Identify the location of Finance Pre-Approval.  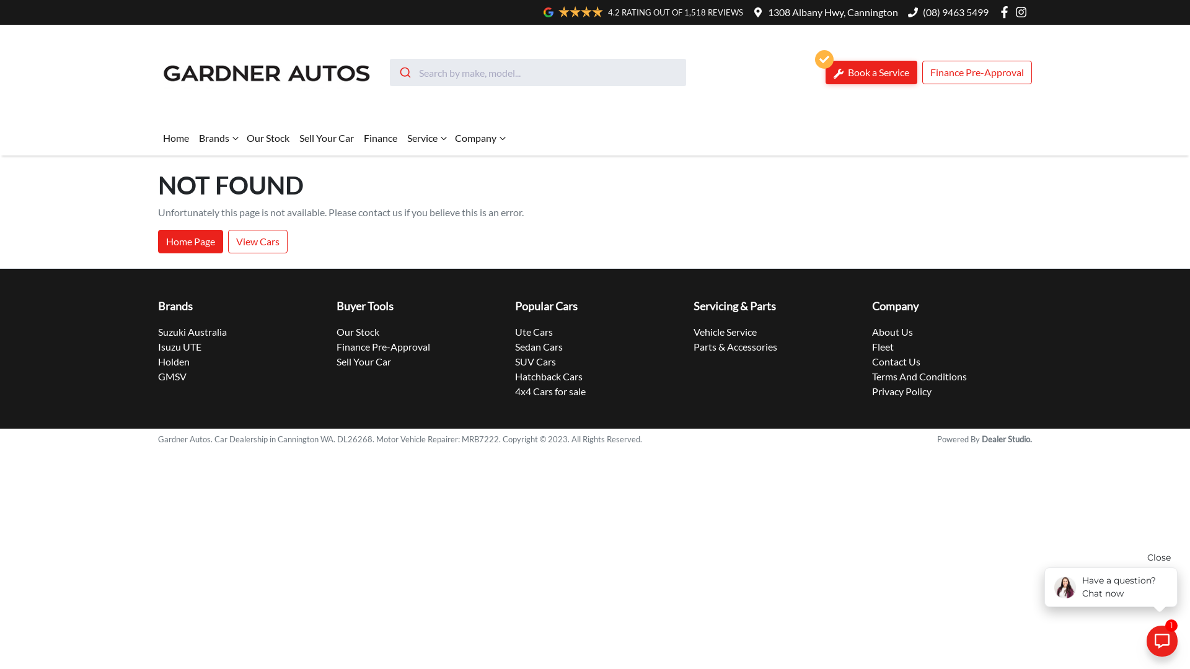
(977, 72).